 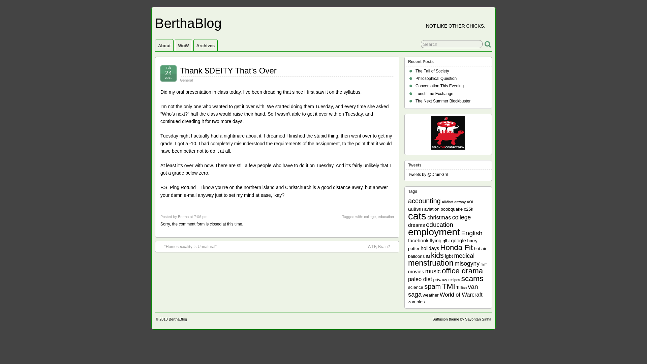 I want to click on aviation, so click(x=431, y=209).